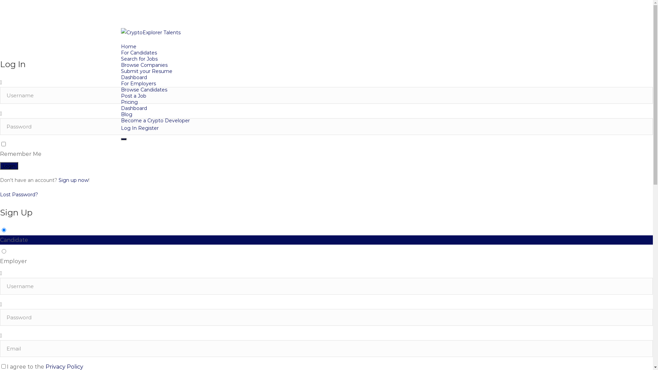 This screenshot has width=658, height=370. I want to click on Login, so click(9, 166).